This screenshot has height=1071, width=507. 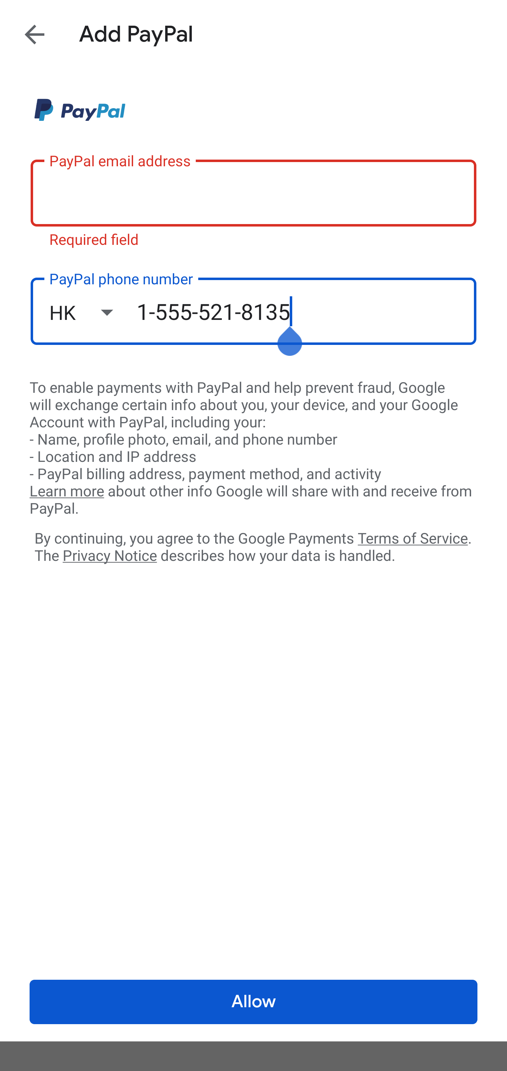 What do you see at coordinates (413, 538) in the screenshot?
I see `Terms of Service` at bounding box center [413, 538].